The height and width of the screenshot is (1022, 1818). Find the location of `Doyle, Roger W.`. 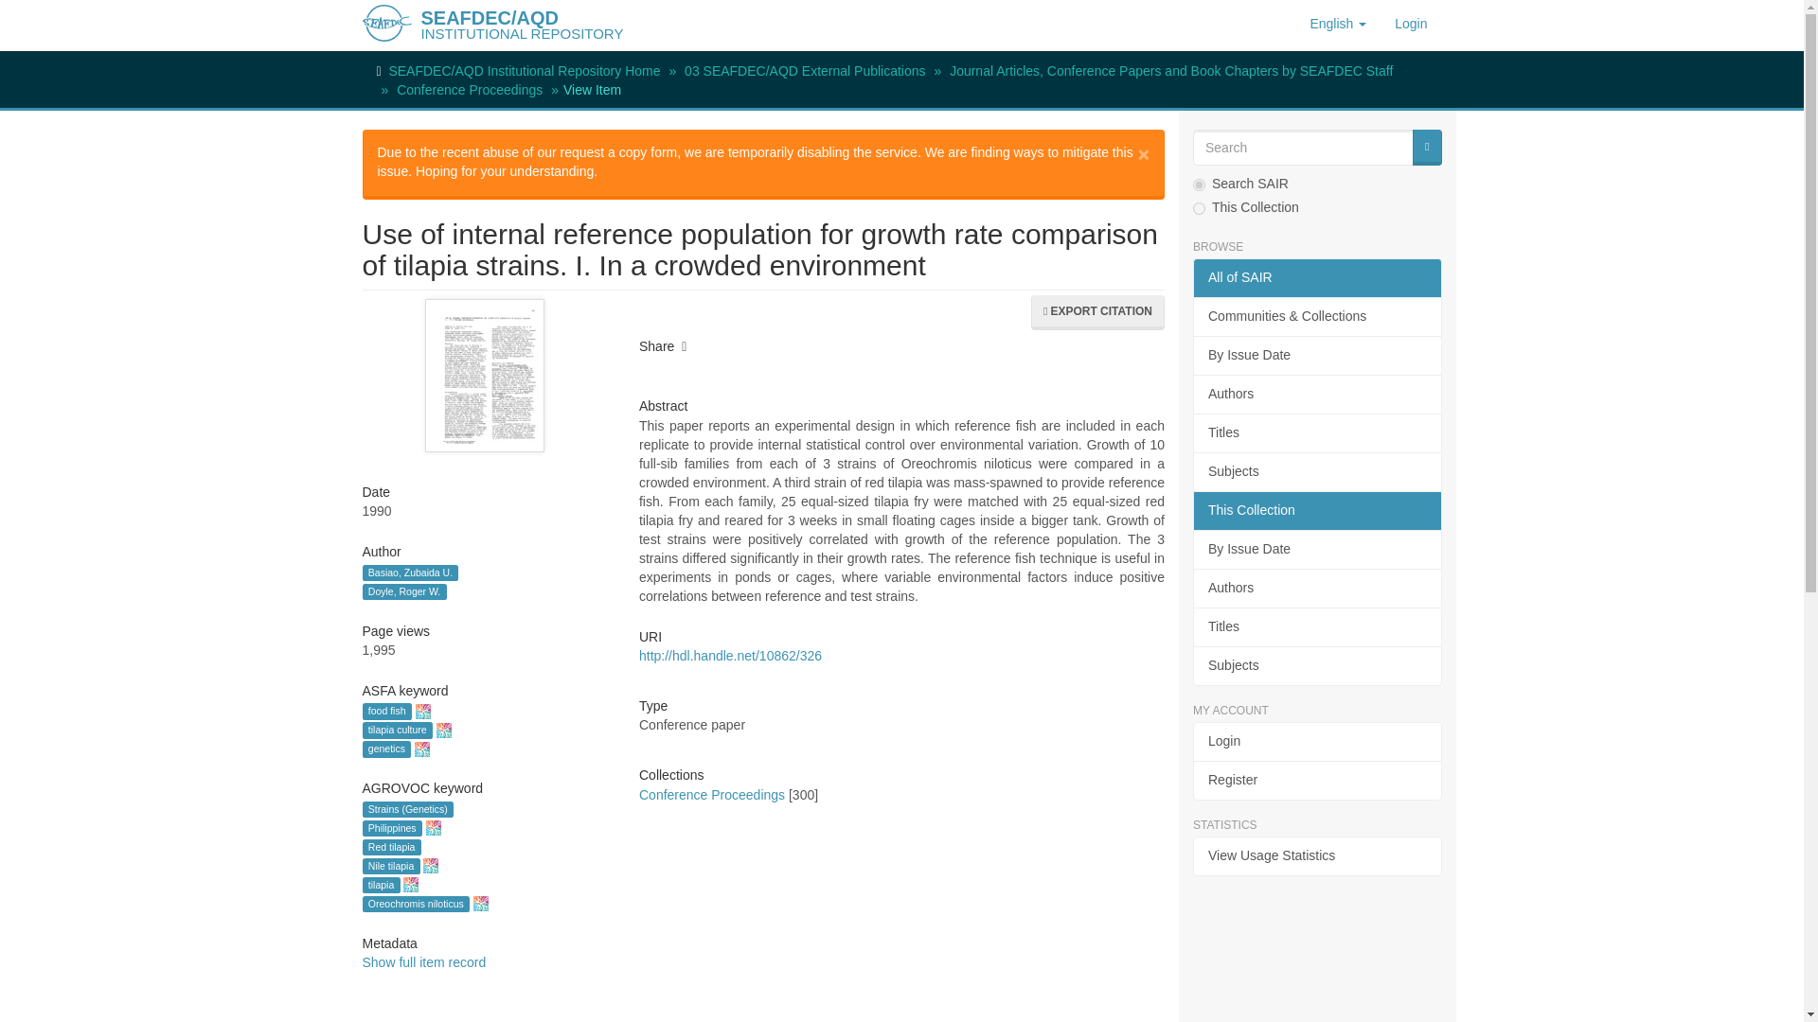

Doyle, Roger W. is located at coordinates (403, 590).